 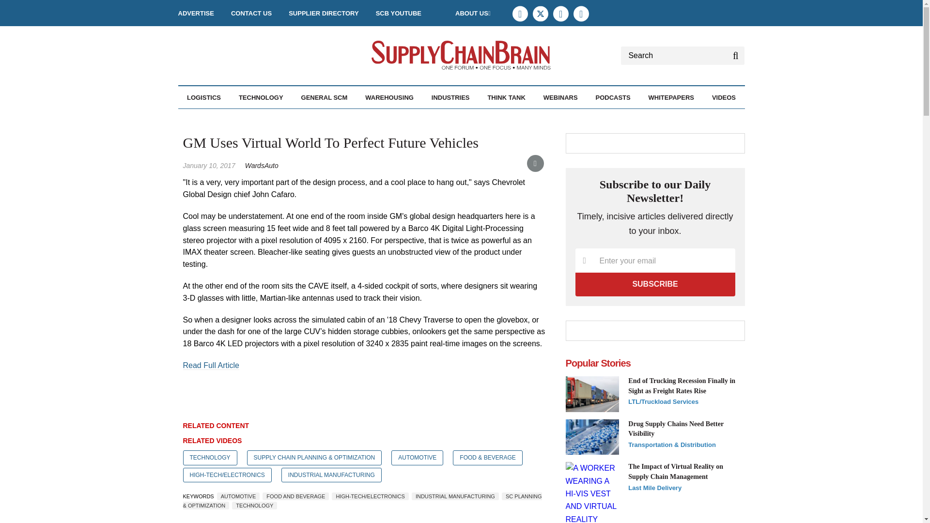 What do you see at coordinates (287, 118) in the screenshot?
I see `All Technology` at bounding box center [287, 118].